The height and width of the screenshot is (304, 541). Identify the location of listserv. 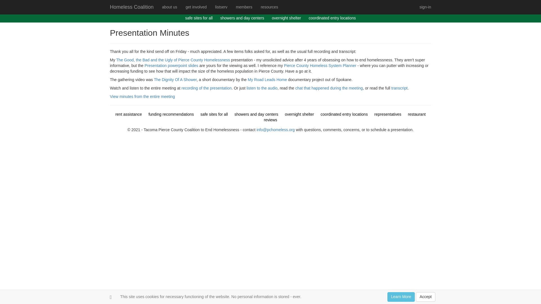
(221, 7).